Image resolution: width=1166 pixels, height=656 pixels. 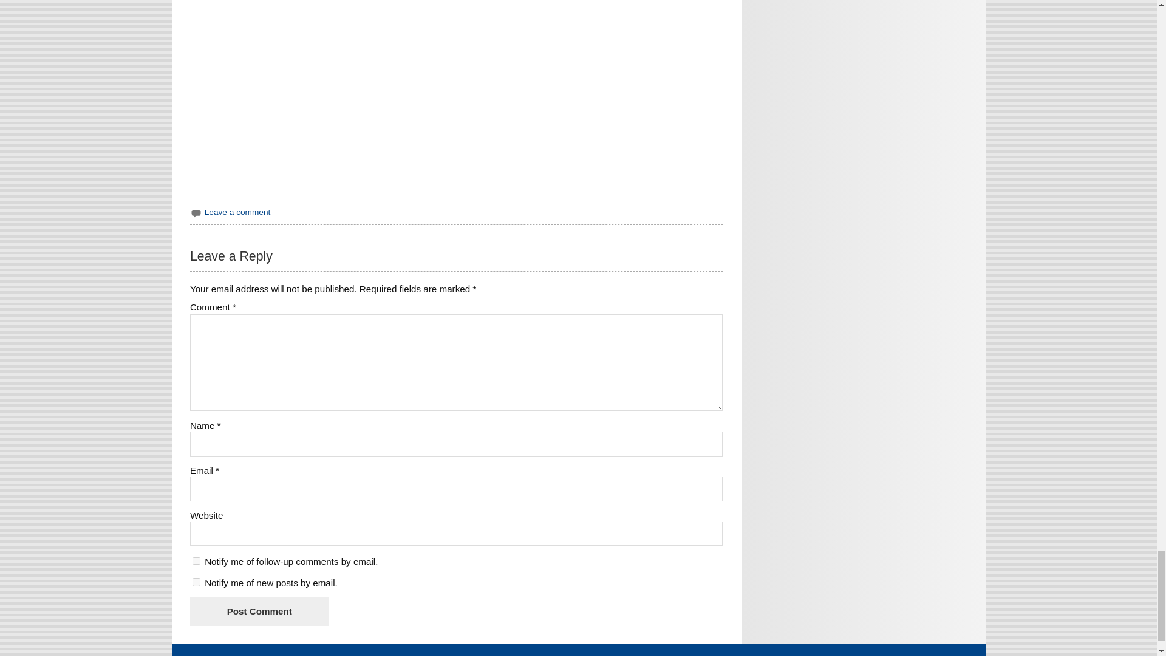 I want to click on Leave a comment, so click(x=237, y=213).